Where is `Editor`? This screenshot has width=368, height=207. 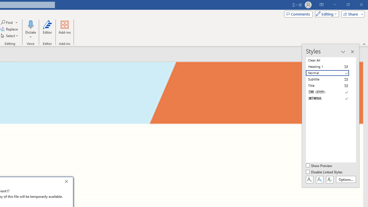
Editor is located at coordinates (47, 29).